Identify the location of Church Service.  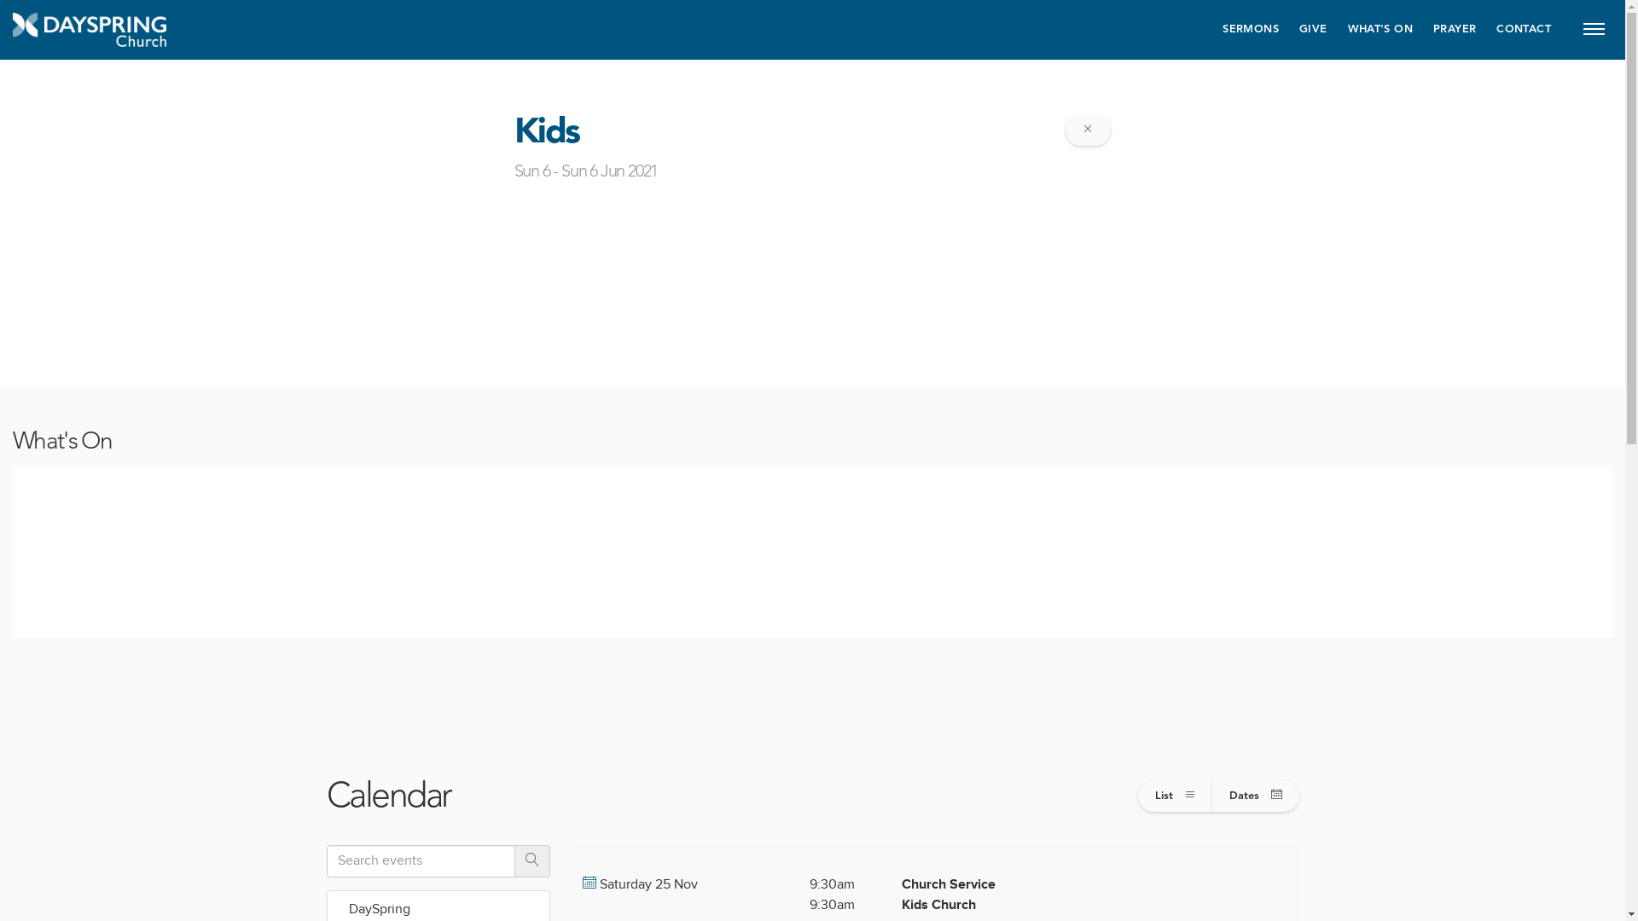
(949, 885).